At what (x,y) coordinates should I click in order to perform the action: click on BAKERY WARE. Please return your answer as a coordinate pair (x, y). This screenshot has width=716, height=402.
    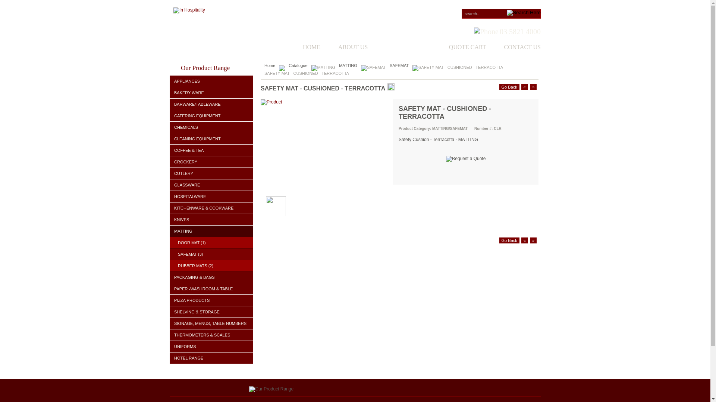
    Looking at the image, I should click on (211, 93).